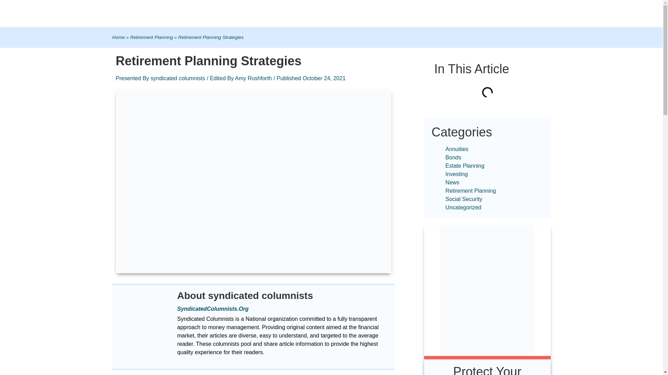 The width and height of the screenshot is (668, 375). Describe the element at coordinates (152, 37) in the screenshot. I see `Retirement Planning` at that location.